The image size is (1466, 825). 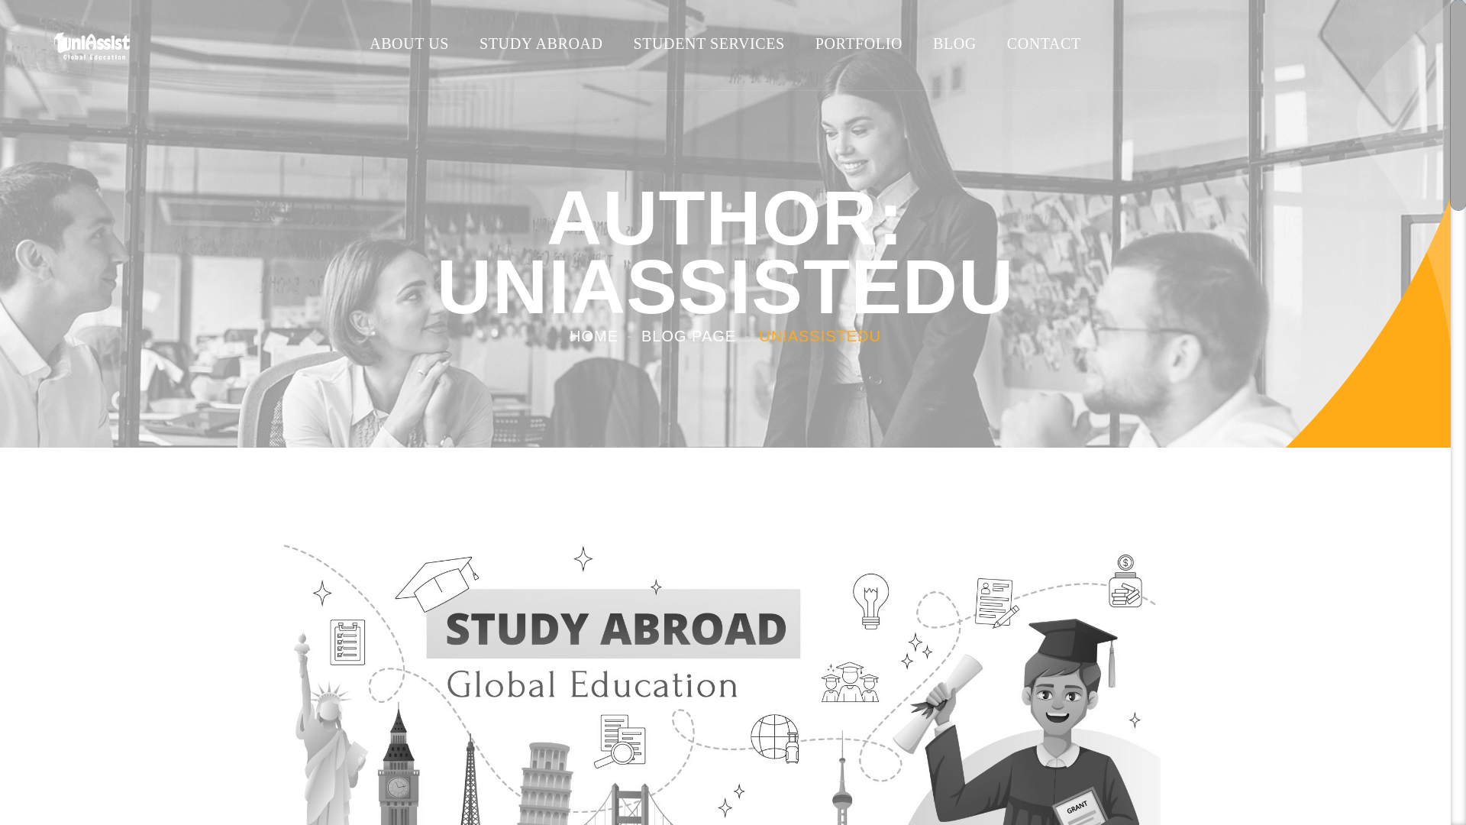 I want to click on STUDENT SERVICES, so click(x=709, y=44).